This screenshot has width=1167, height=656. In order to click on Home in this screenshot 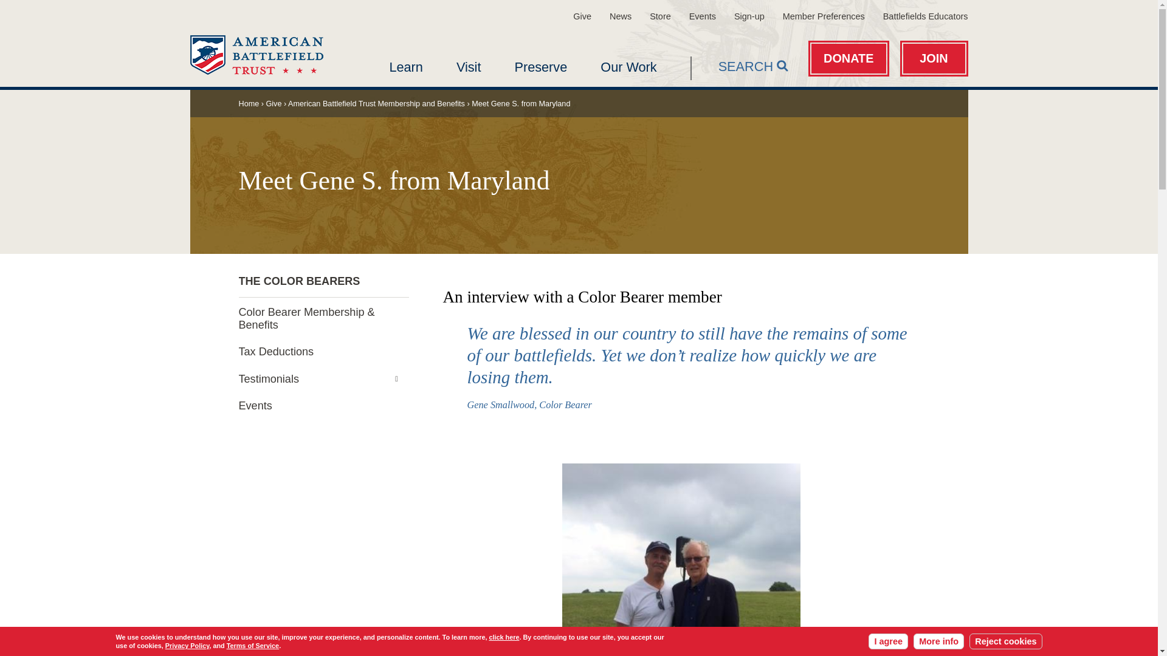, I will do `click(256, 55)`.